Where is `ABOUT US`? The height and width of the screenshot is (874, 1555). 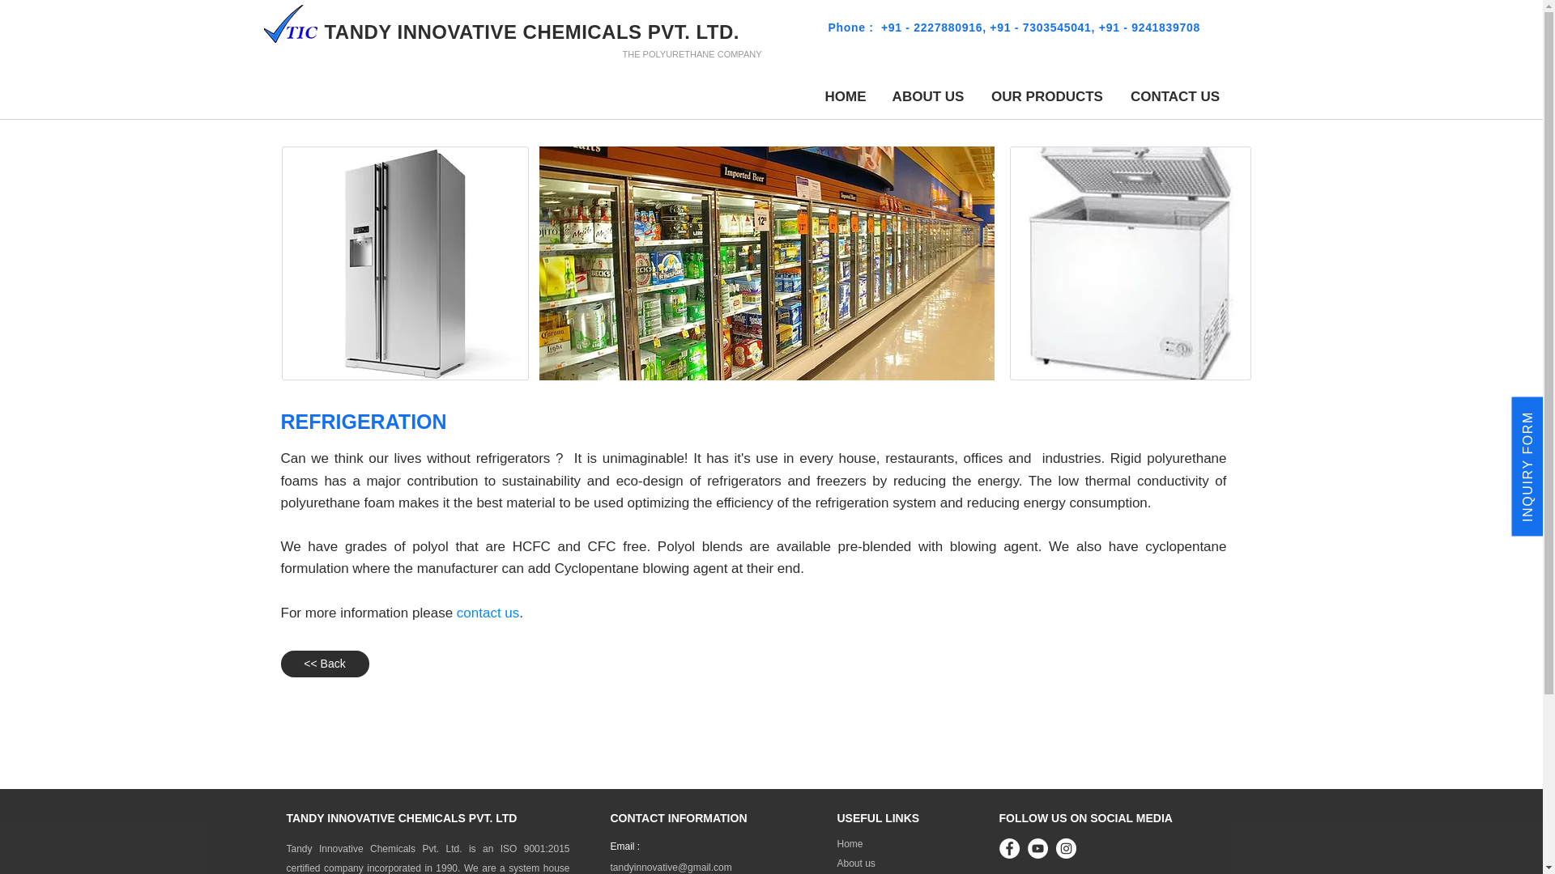
ABOUT US is located at coordinates (928, 96).